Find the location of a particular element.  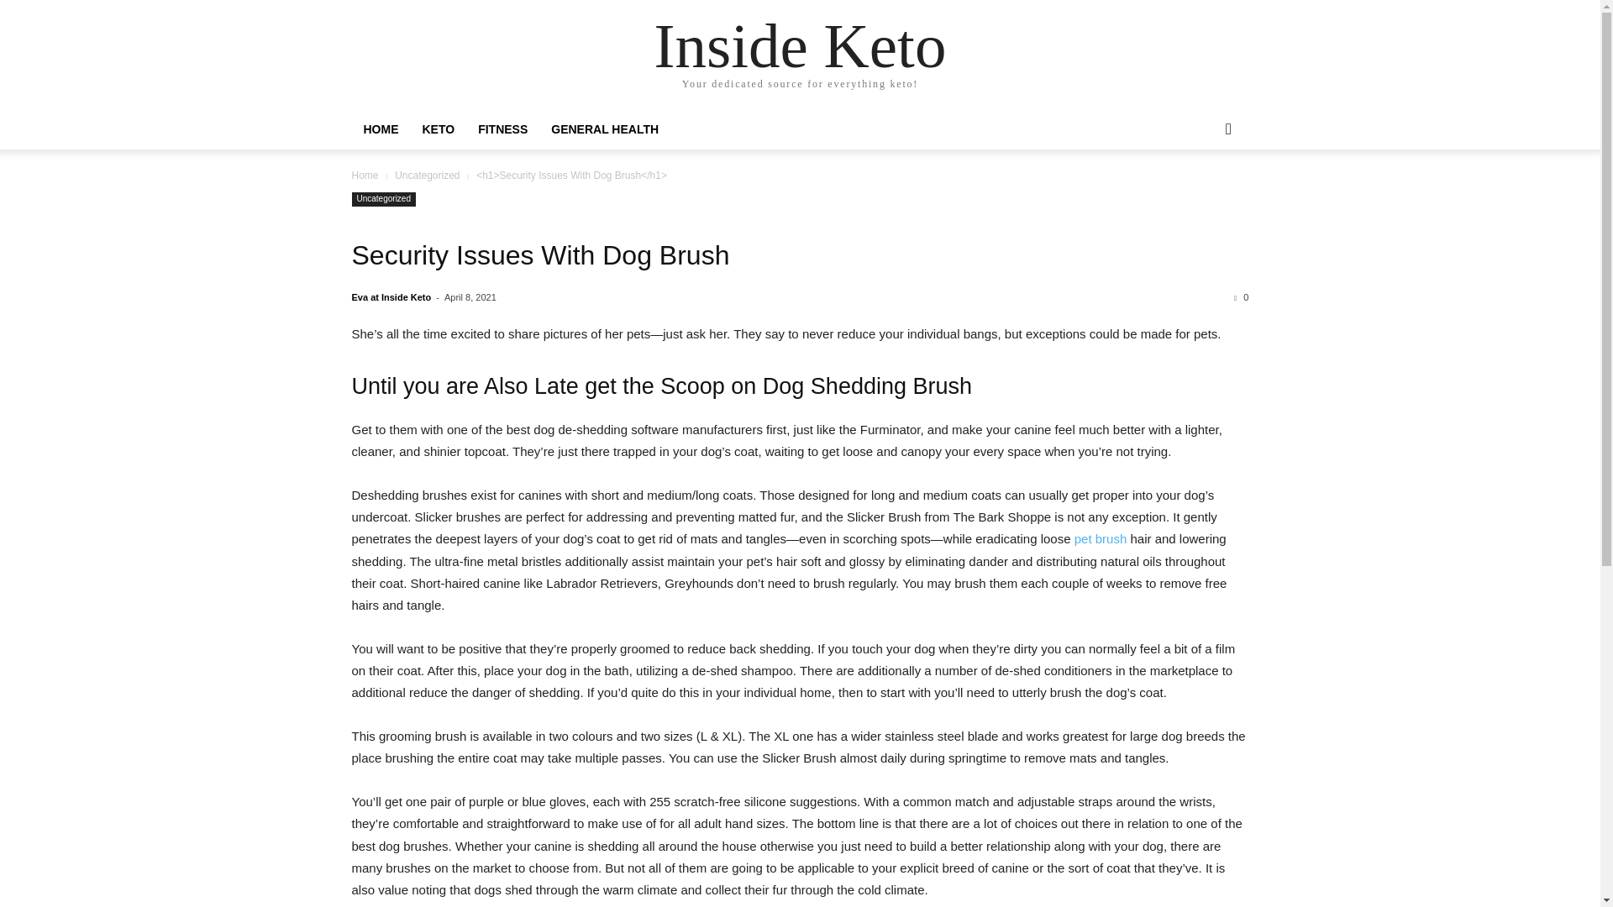

0 is located at coordinates (1241, 296).